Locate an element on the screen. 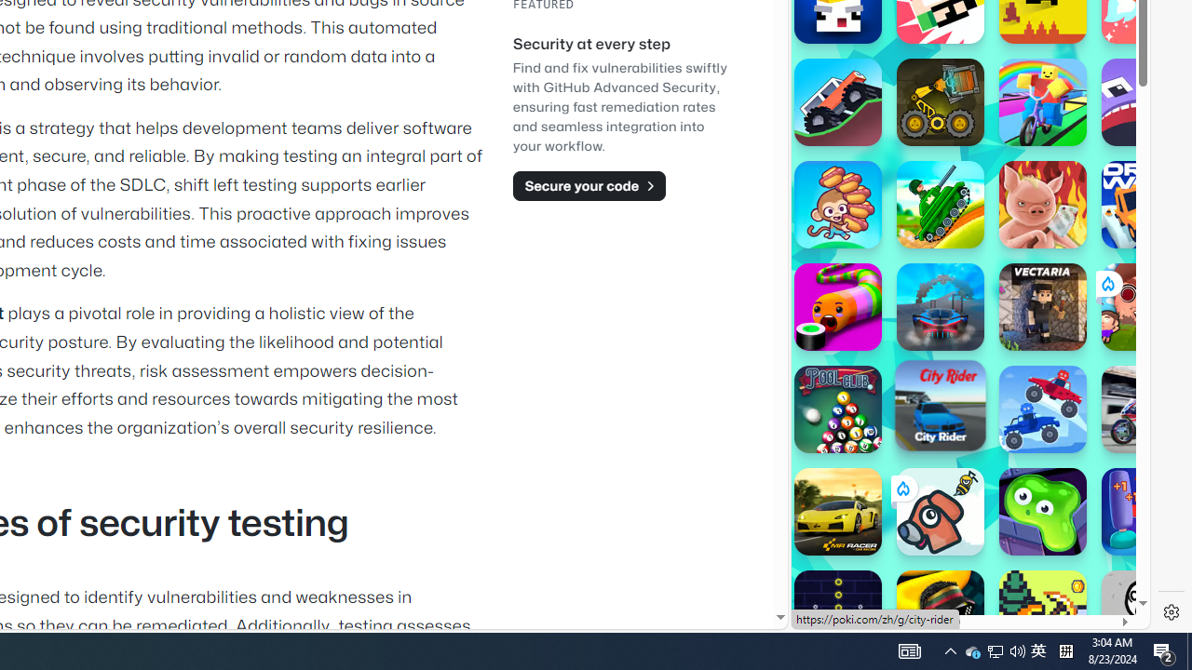  Snake.is MLG Edition is located at coordinates (941, 614).